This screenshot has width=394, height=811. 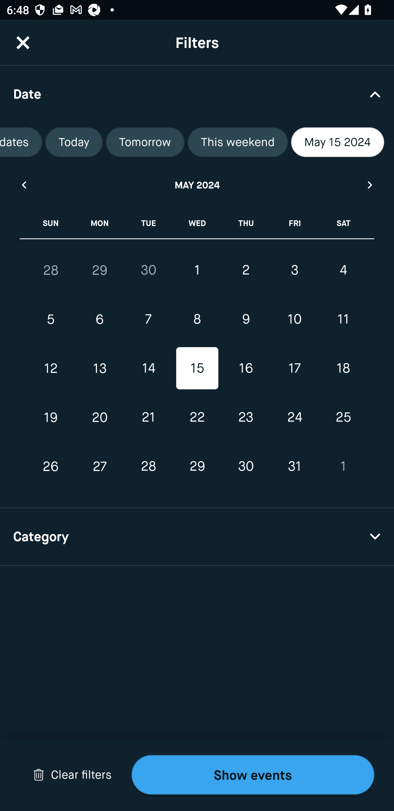 What do you see at coordinates (24, 185) in the screenshot?
I see `Previous` at bounding box center [24, 185].